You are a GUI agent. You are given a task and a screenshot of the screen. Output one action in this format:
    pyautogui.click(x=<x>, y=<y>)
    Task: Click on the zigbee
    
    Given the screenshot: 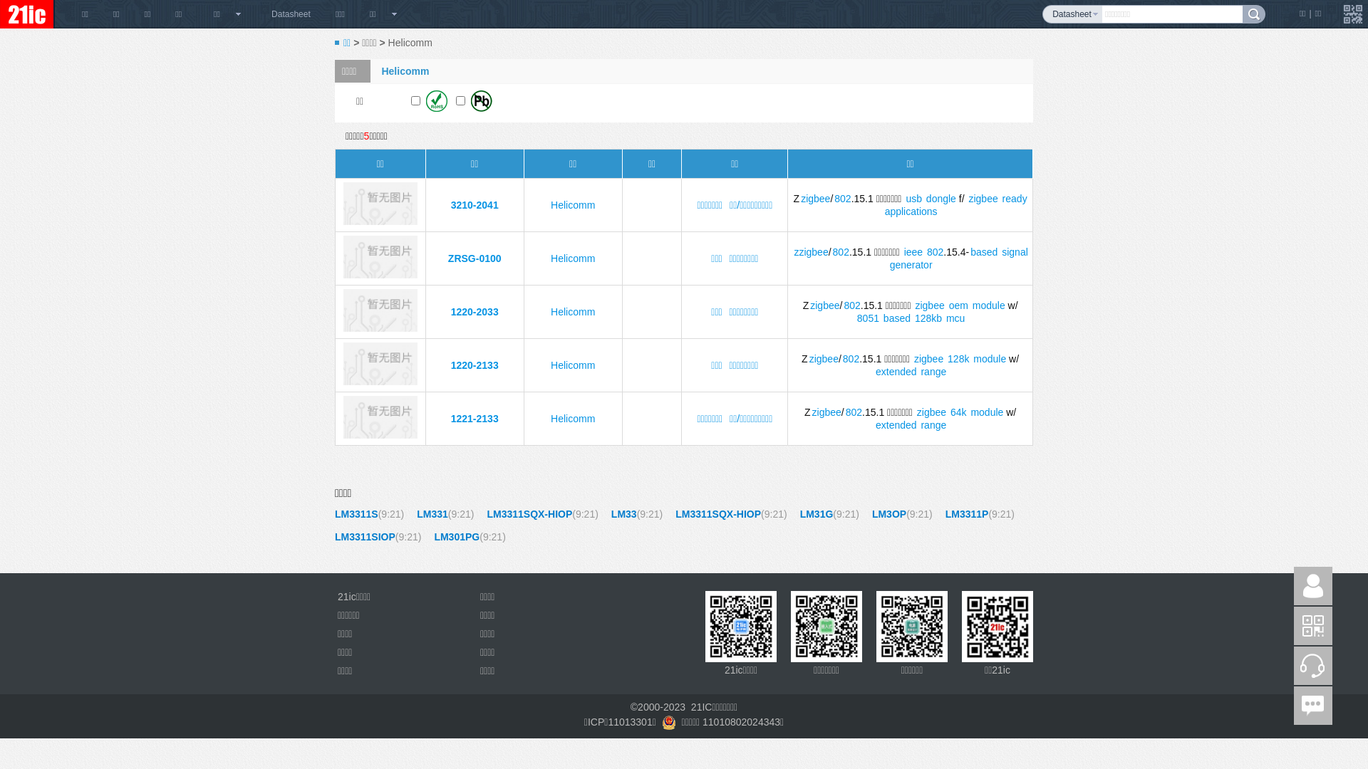 What is the action you would take?
    pyautogui.click(x=929, y=305)
    